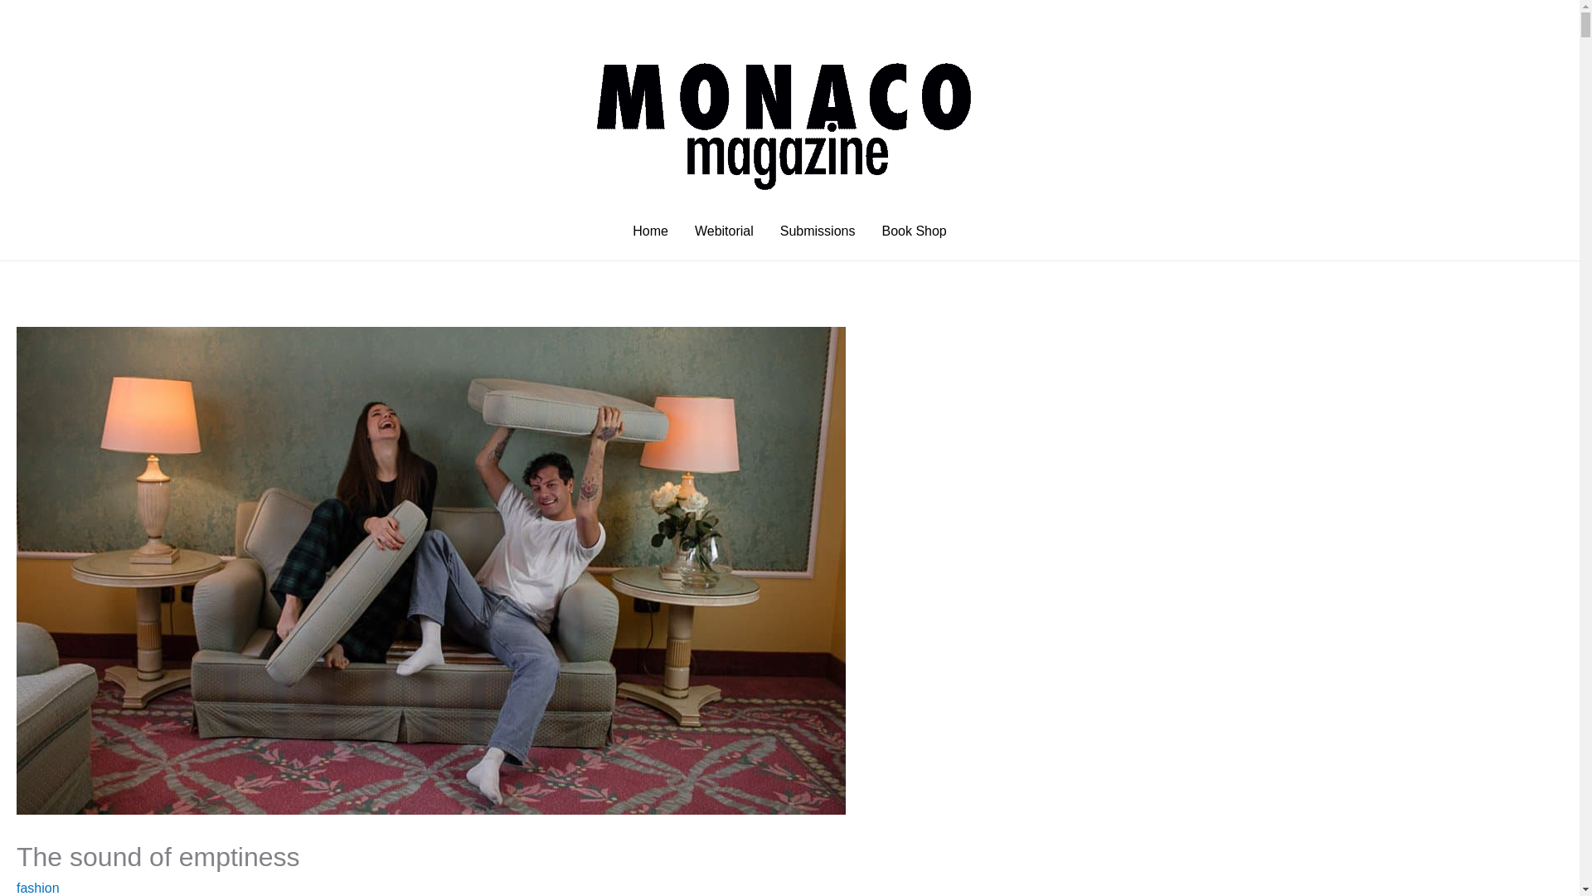 This screenshot has width=1592, height=896. What do you see at coordinates (38, 888) in the screenshot?
I see `fashion` at bounding box center [38, 888].